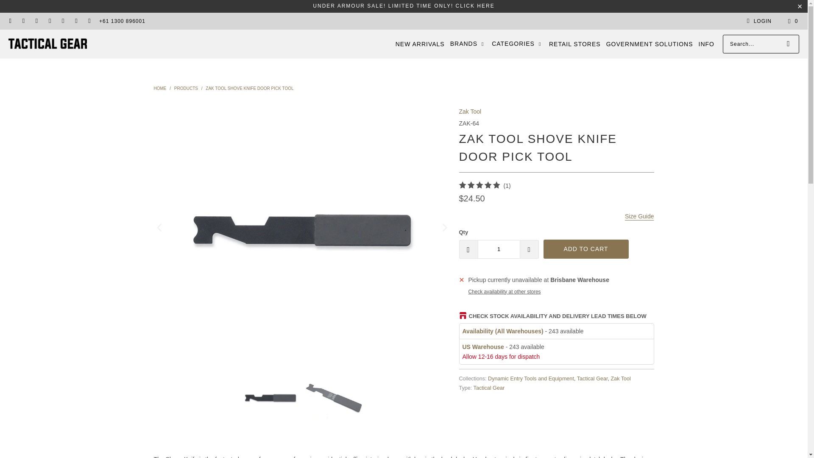 The image size is (814, 458). Describe the element at coordinates (89, 21) in the screenshot. I see `Tactical Gear on YouTube` at that location.